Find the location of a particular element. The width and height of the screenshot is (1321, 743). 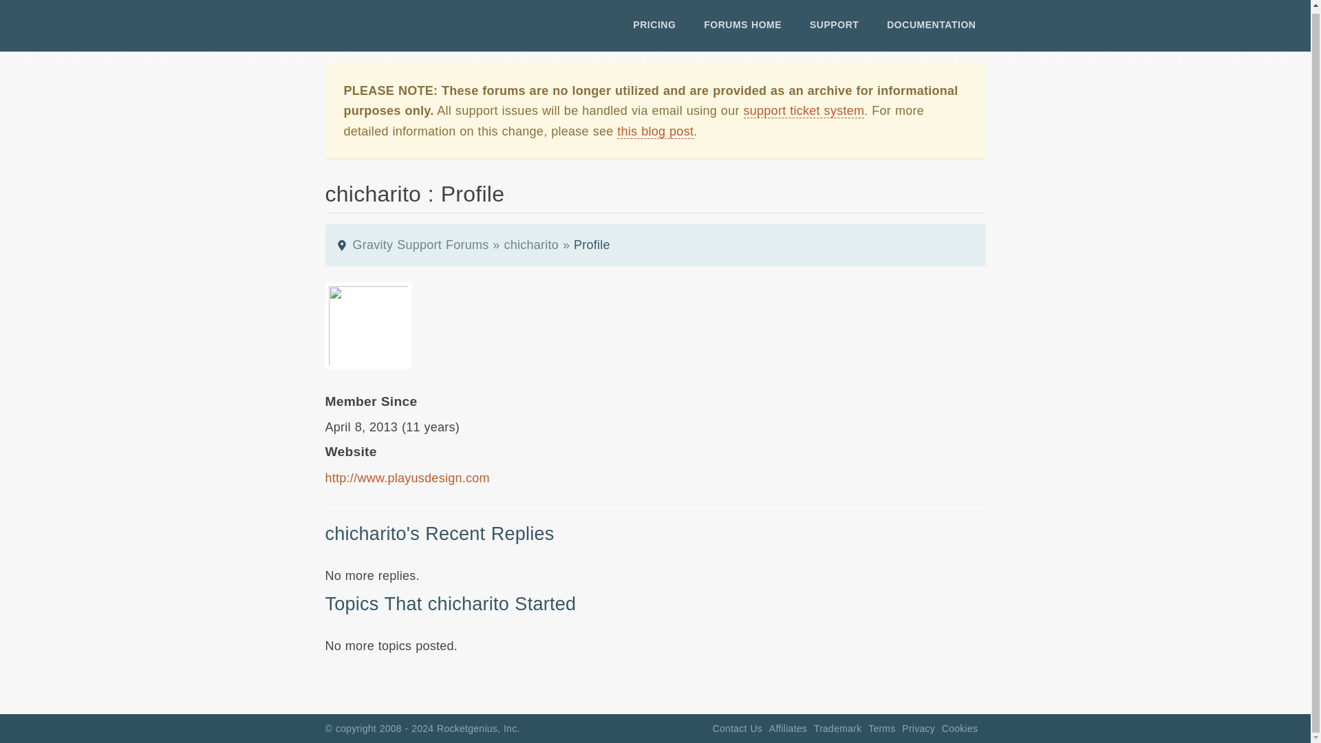

Rocketgenius, Inc. is located at coordinates (479, 728).